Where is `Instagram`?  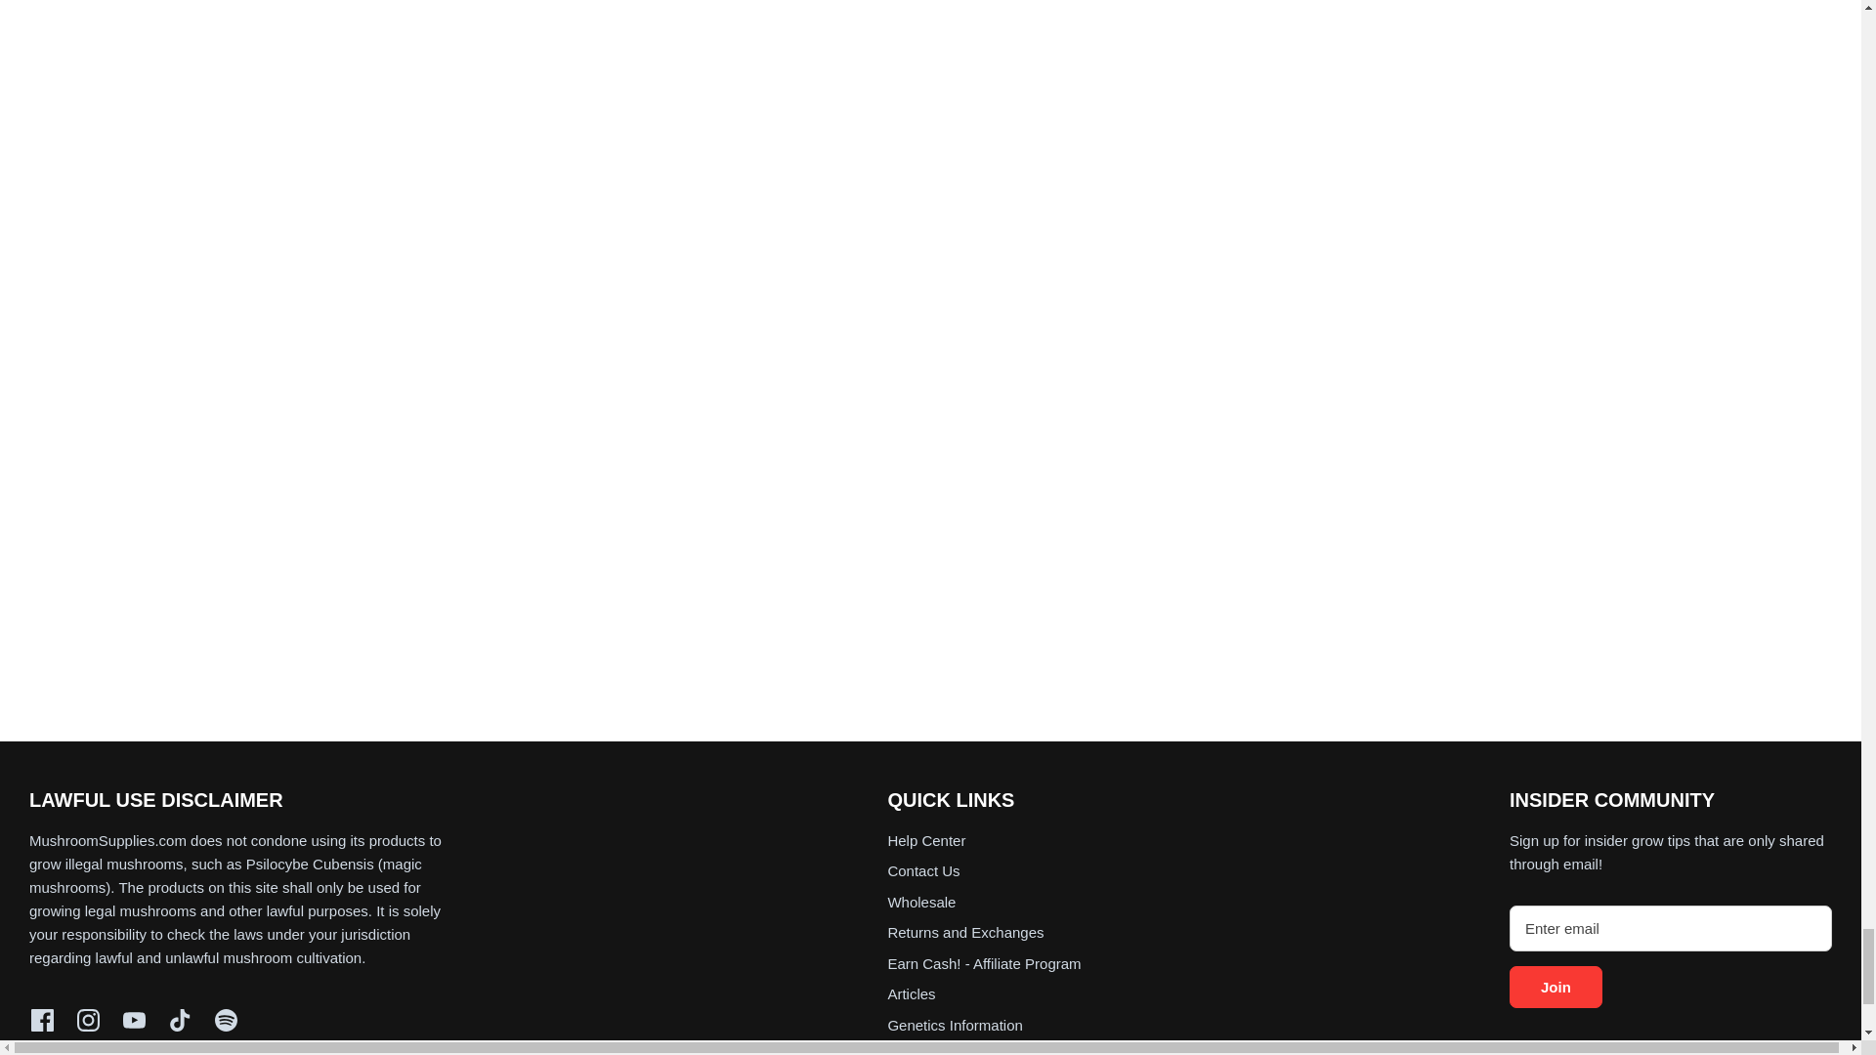 Instagram is located at coordinates (88, 1020).